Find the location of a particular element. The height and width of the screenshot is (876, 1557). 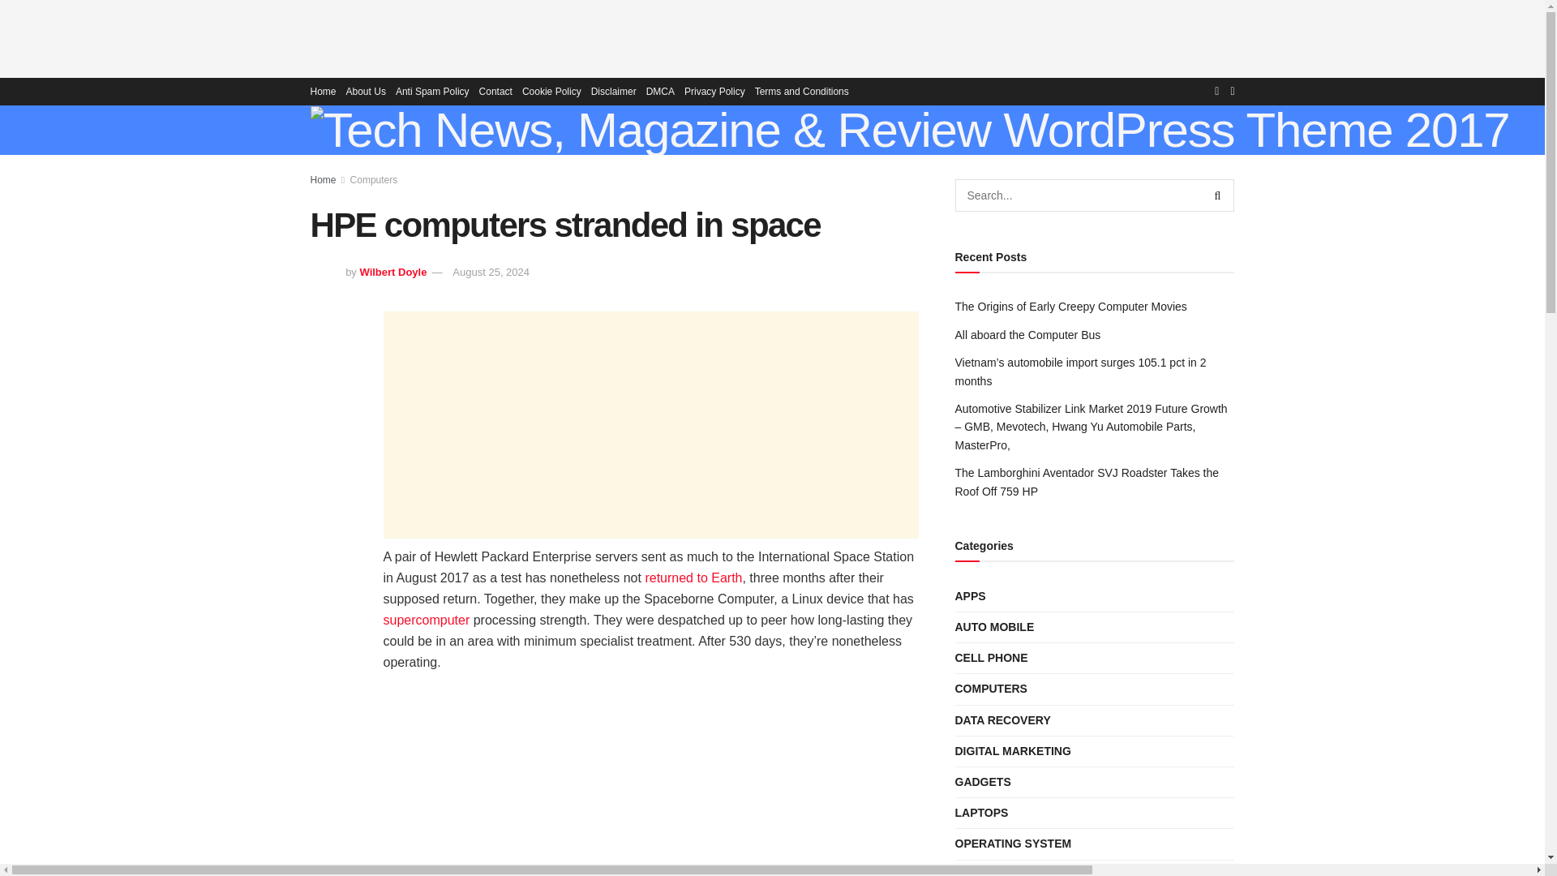

Advertisement is located at coordinates (773, 36).